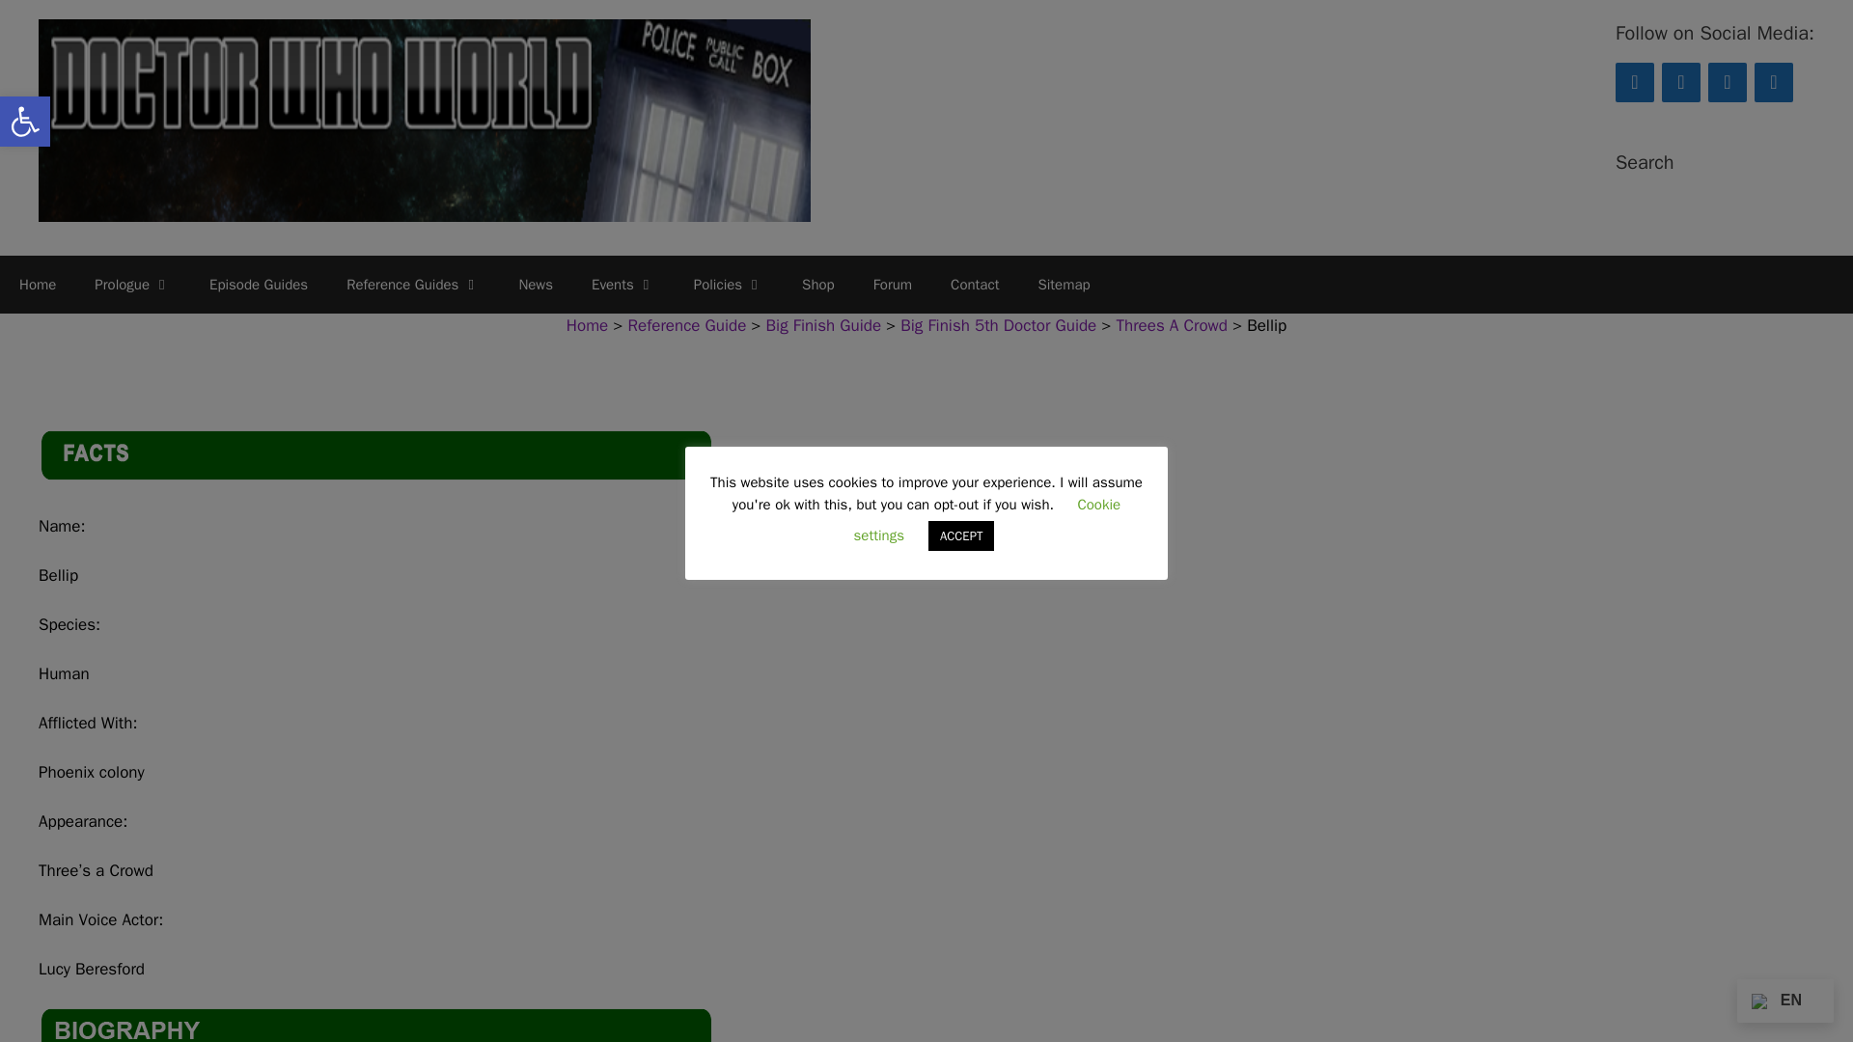 This screenshot has height=1042, width=1853. I want to click on Policies, so click(728, 284).